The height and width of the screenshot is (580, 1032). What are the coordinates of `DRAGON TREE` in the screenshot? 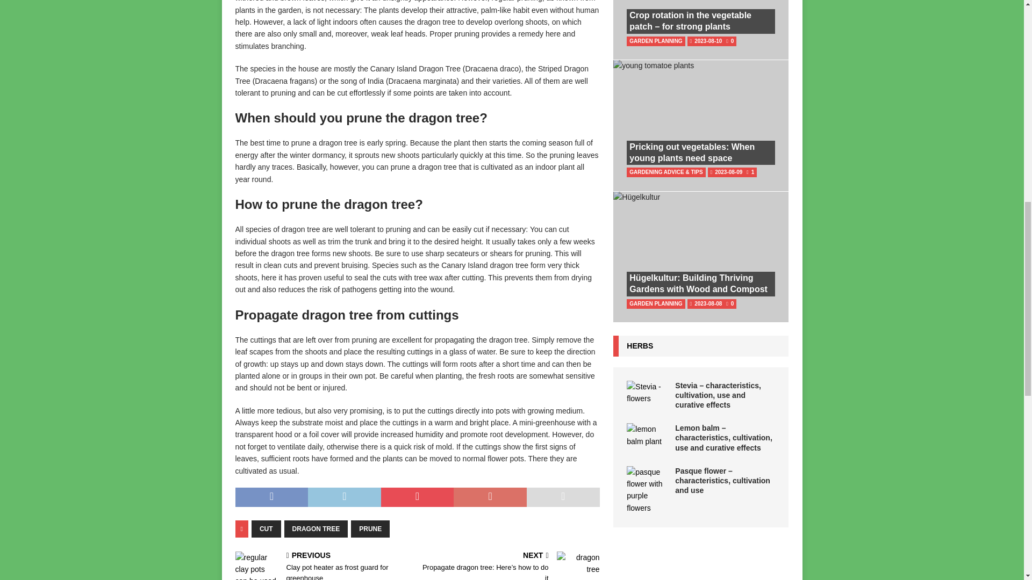 It's located at (316, 528).